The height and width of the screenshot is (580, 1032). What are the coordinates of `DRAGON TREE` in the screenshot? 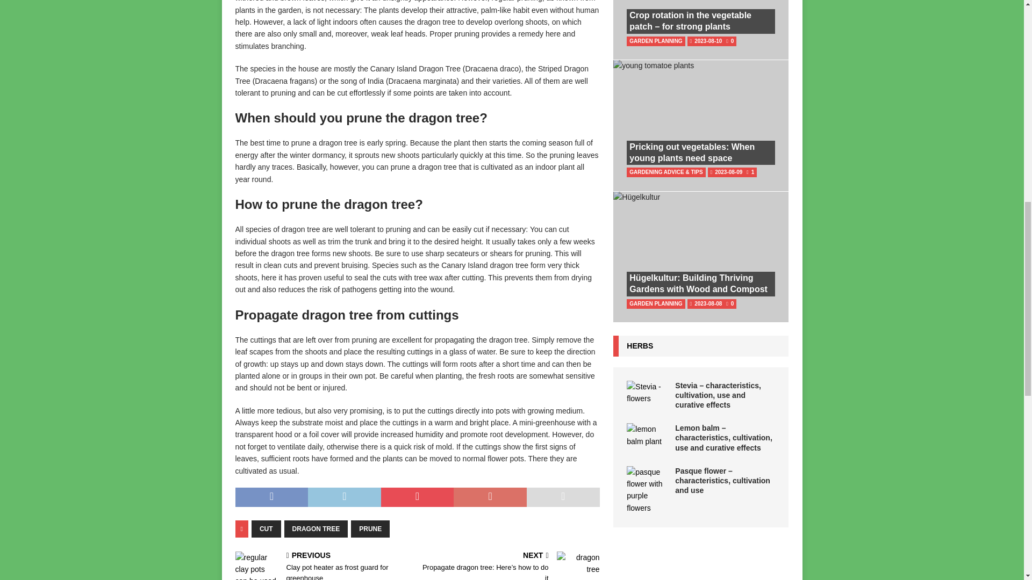 It's located at (316, 528).